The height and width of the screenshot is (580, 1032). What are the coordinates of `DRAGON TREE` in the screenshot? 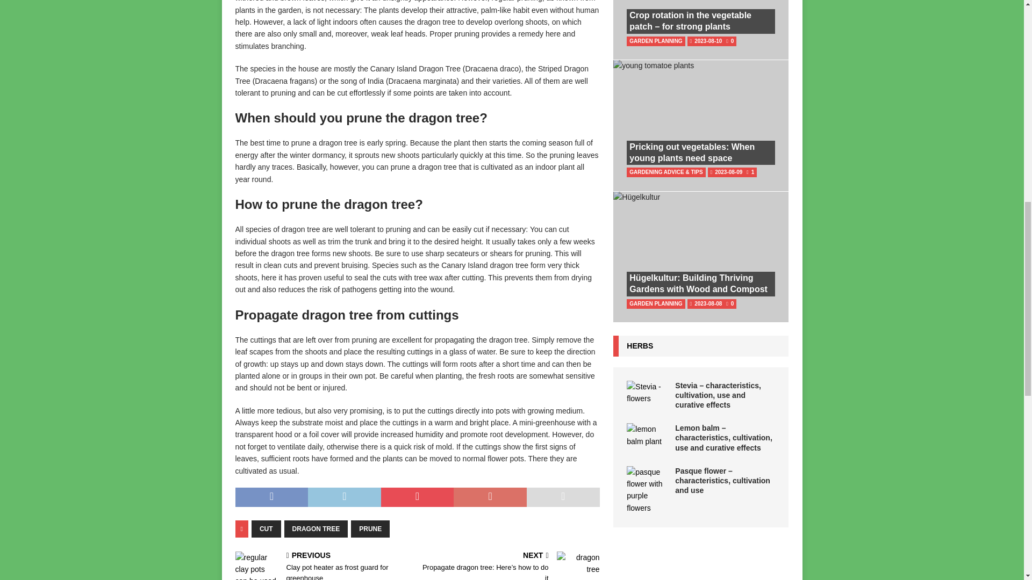 It's located at (316, 528).